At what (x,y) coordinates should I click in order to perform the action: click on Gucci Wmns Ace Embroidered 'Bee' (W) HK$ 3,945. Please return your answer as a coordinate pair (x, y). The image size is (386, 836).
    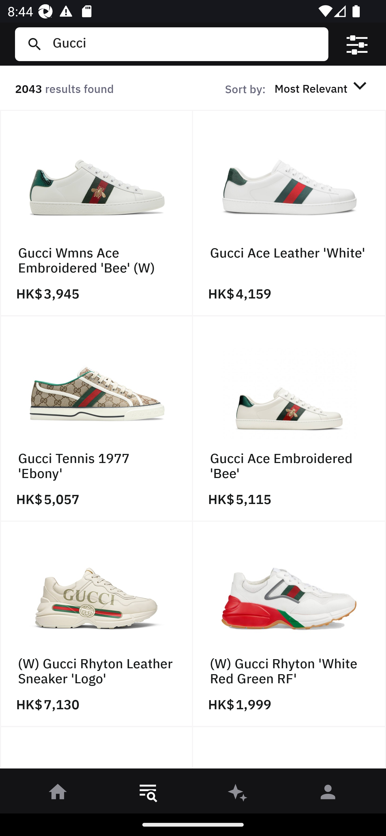
    Looking at the image, I should click on (96, 213).